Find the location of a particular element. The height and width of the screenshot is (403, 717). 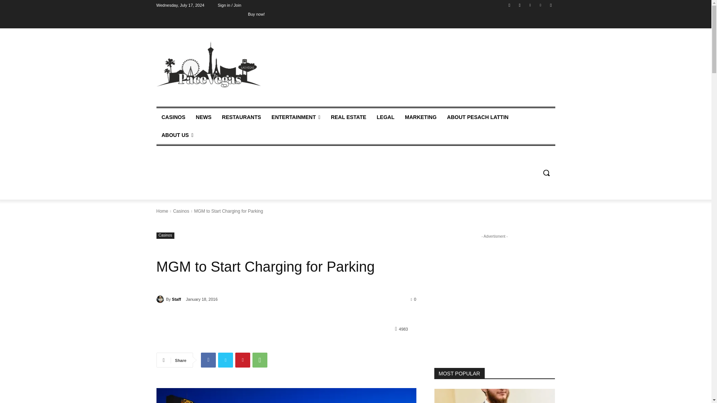

View all posts in Casinos is located at coordinates (181, 211).